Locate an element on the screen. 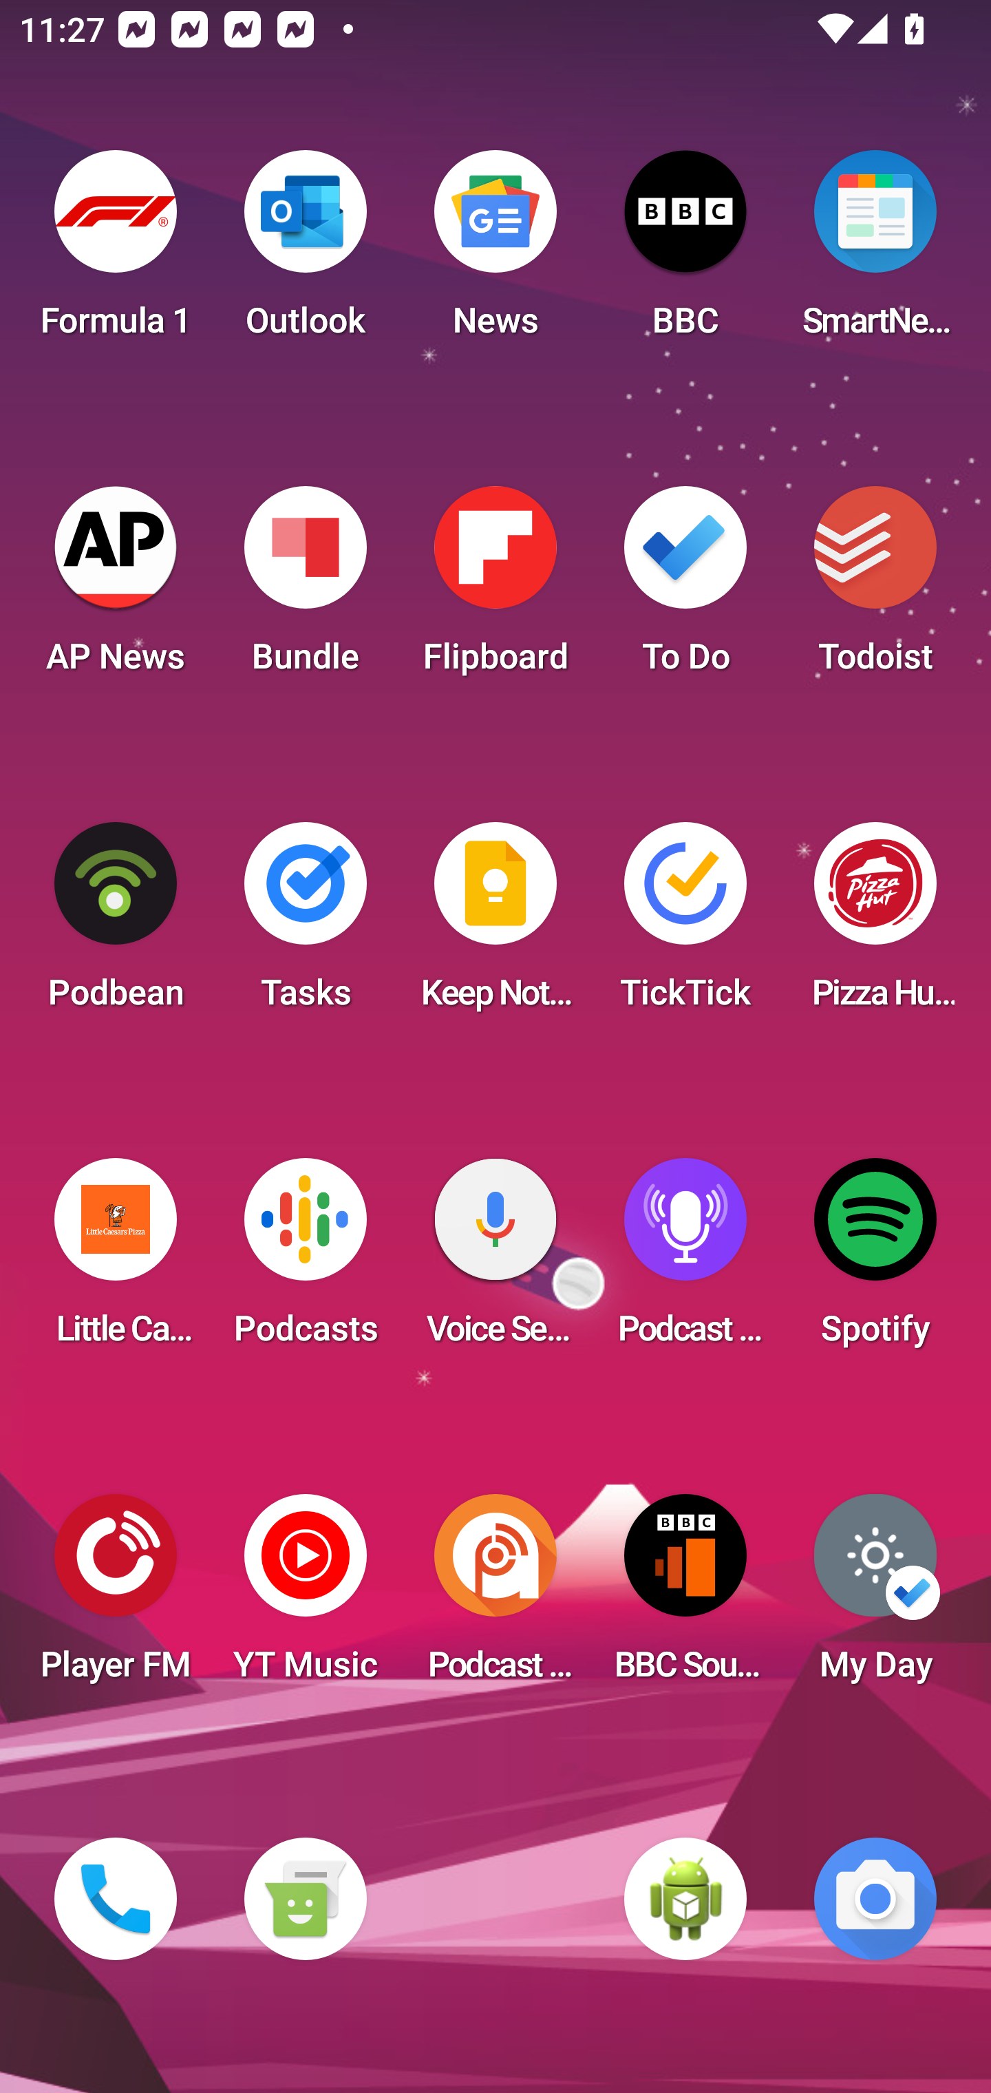 The width and height of the screenshot is (991, 2093). Messaging is located at coordinates (305, 1899).